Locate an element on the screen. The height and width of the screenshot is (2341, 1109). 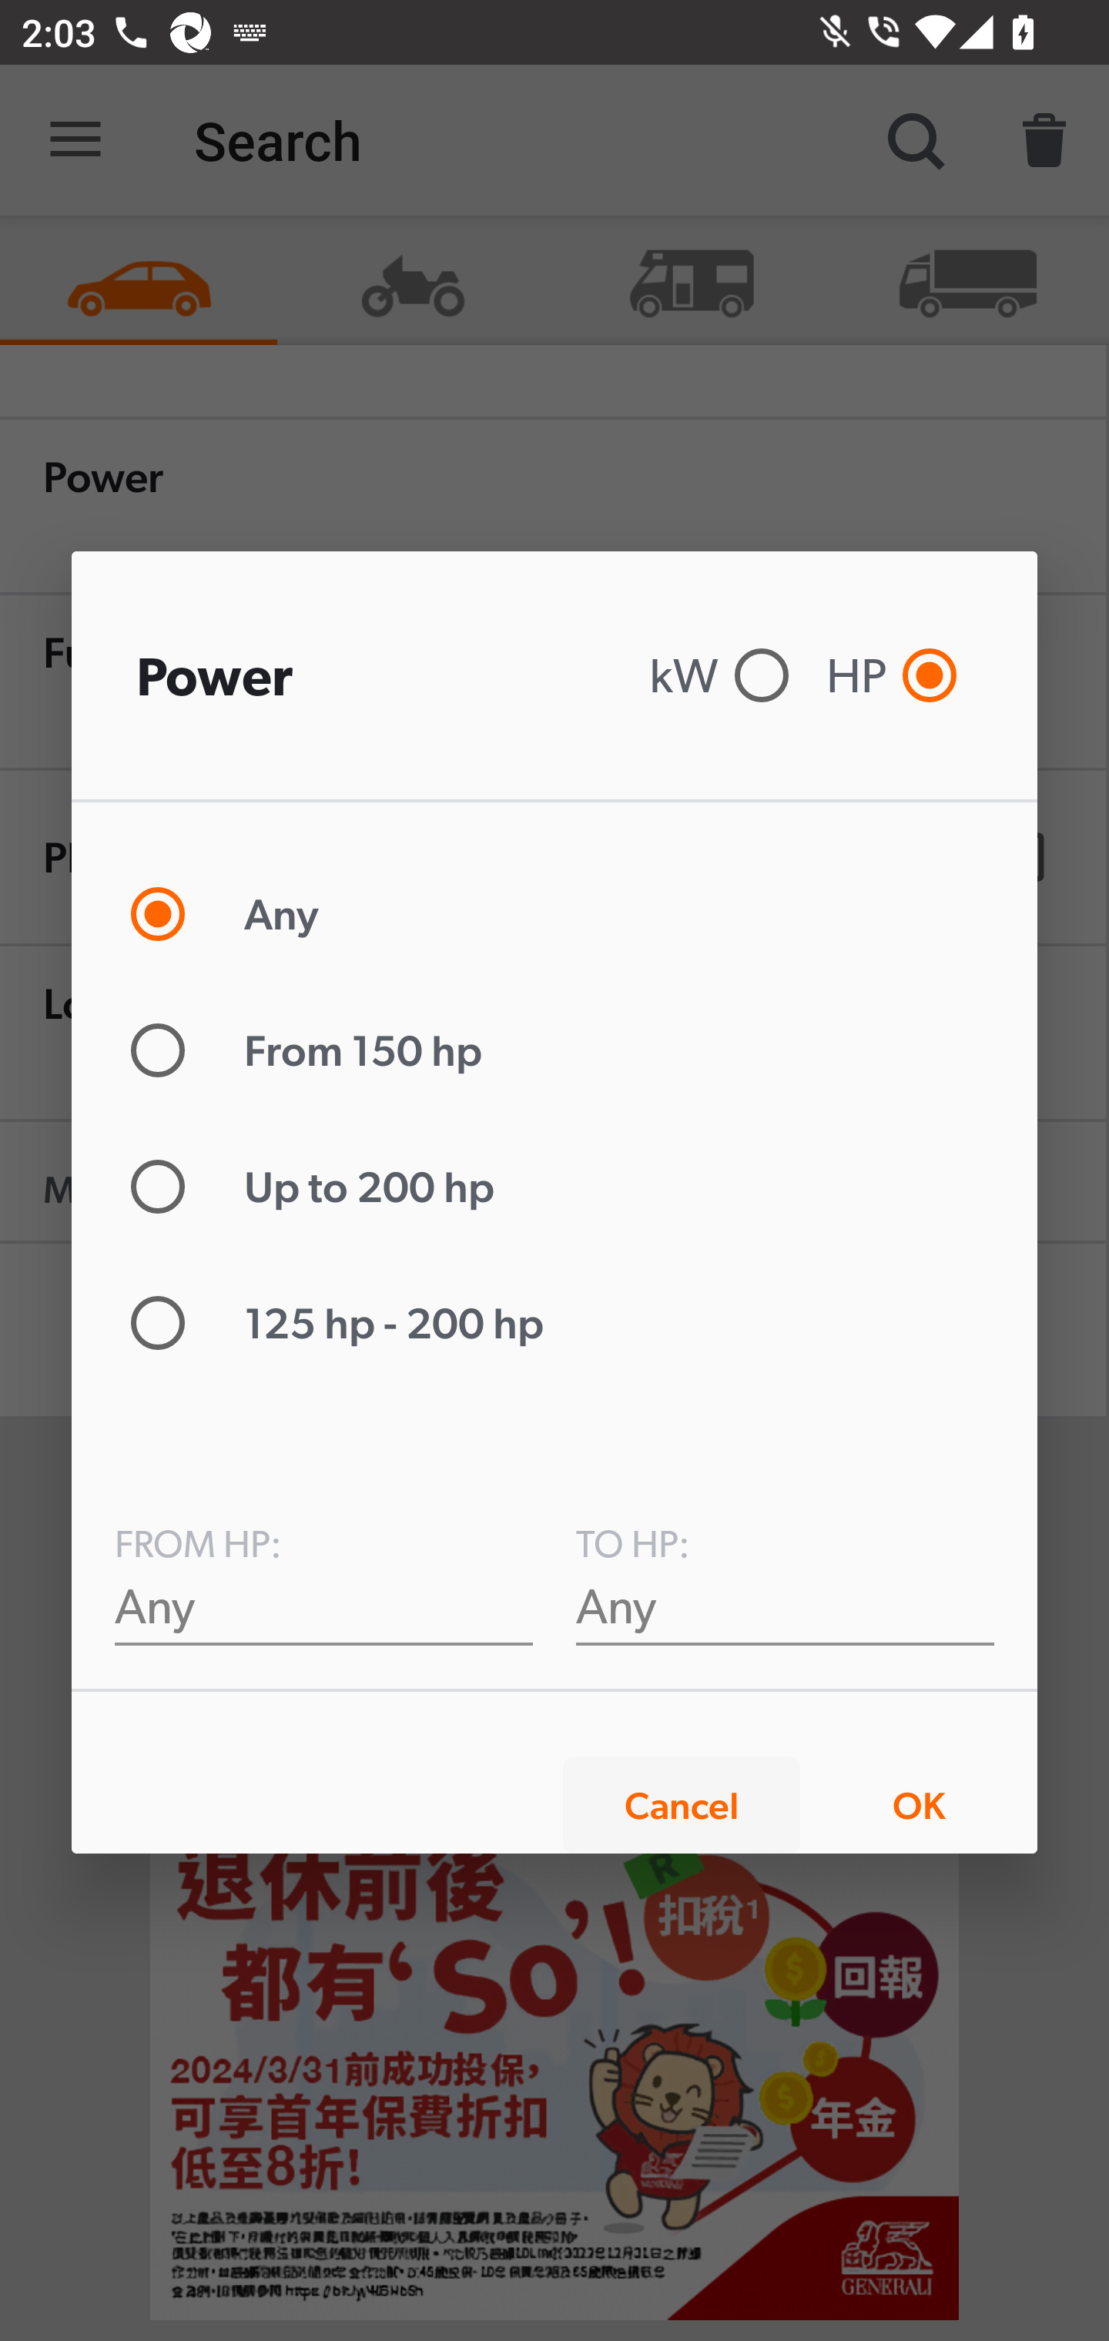
Any is located at coordinates (238, 913).